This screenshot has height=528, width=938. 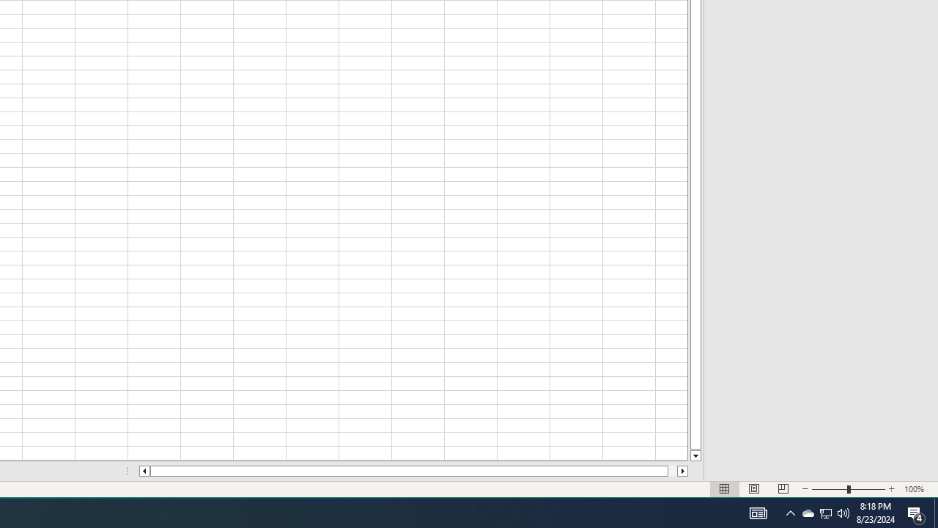 I want to click on Q2790: 100%, so click(x=825, y=513).